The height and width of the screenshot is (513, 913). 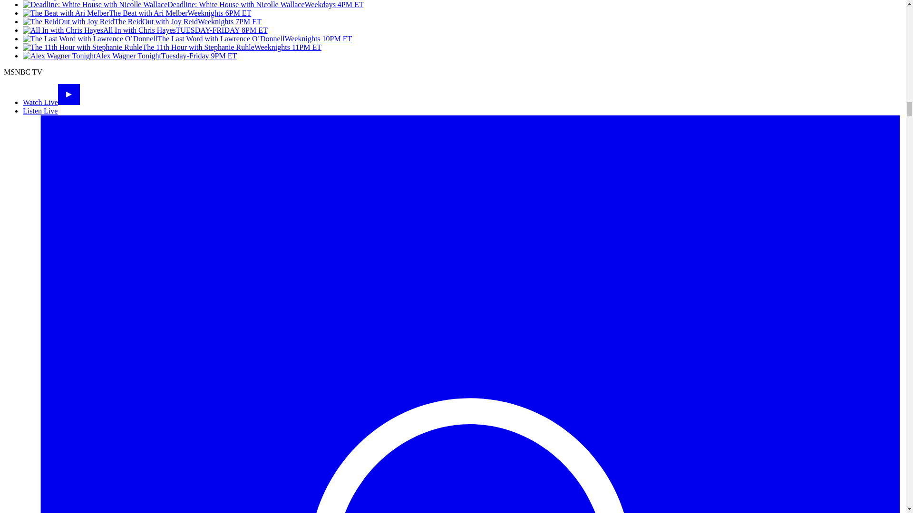 I want to click on Watch Live, so click(x=51, y=102).